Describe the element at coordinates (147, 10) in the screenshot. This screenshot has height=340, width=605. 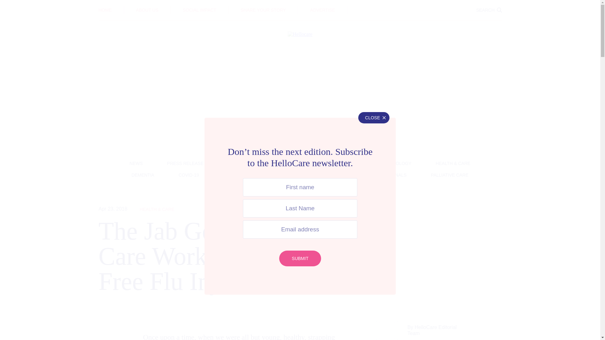
I see `ABOUT US` at that location.